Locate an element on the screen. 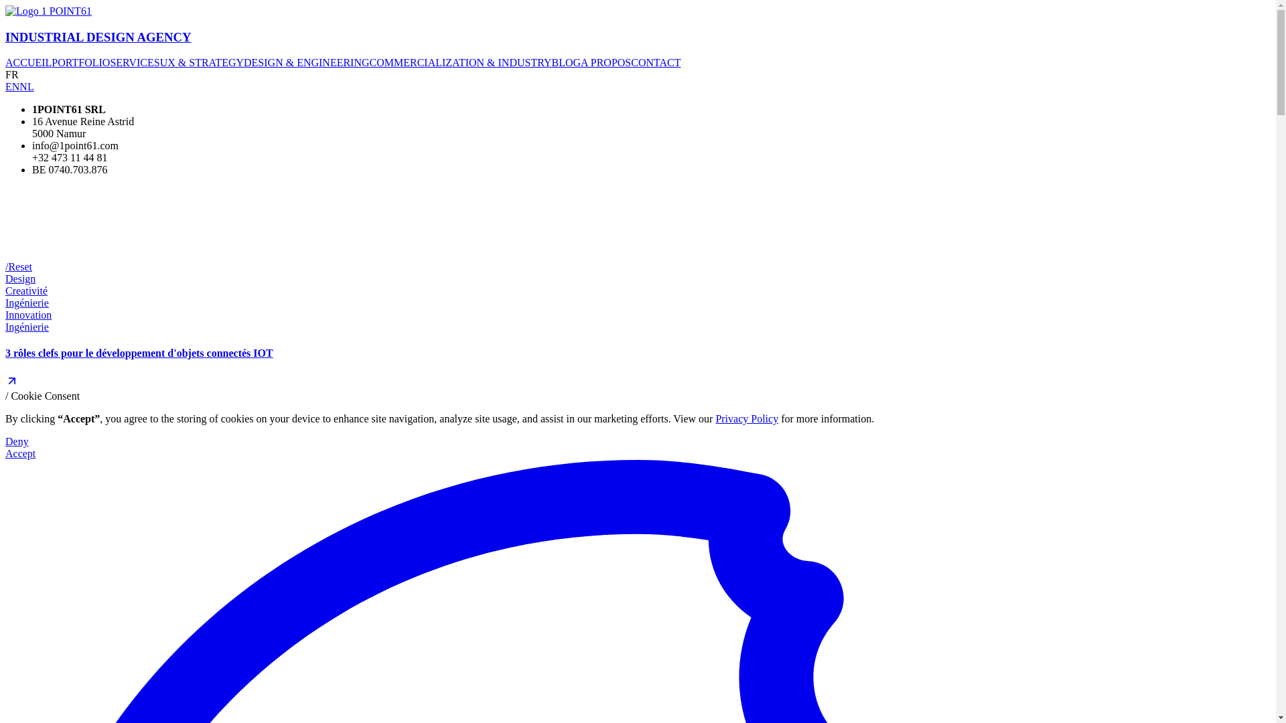  Innovation is located at coordinates (28, 315).